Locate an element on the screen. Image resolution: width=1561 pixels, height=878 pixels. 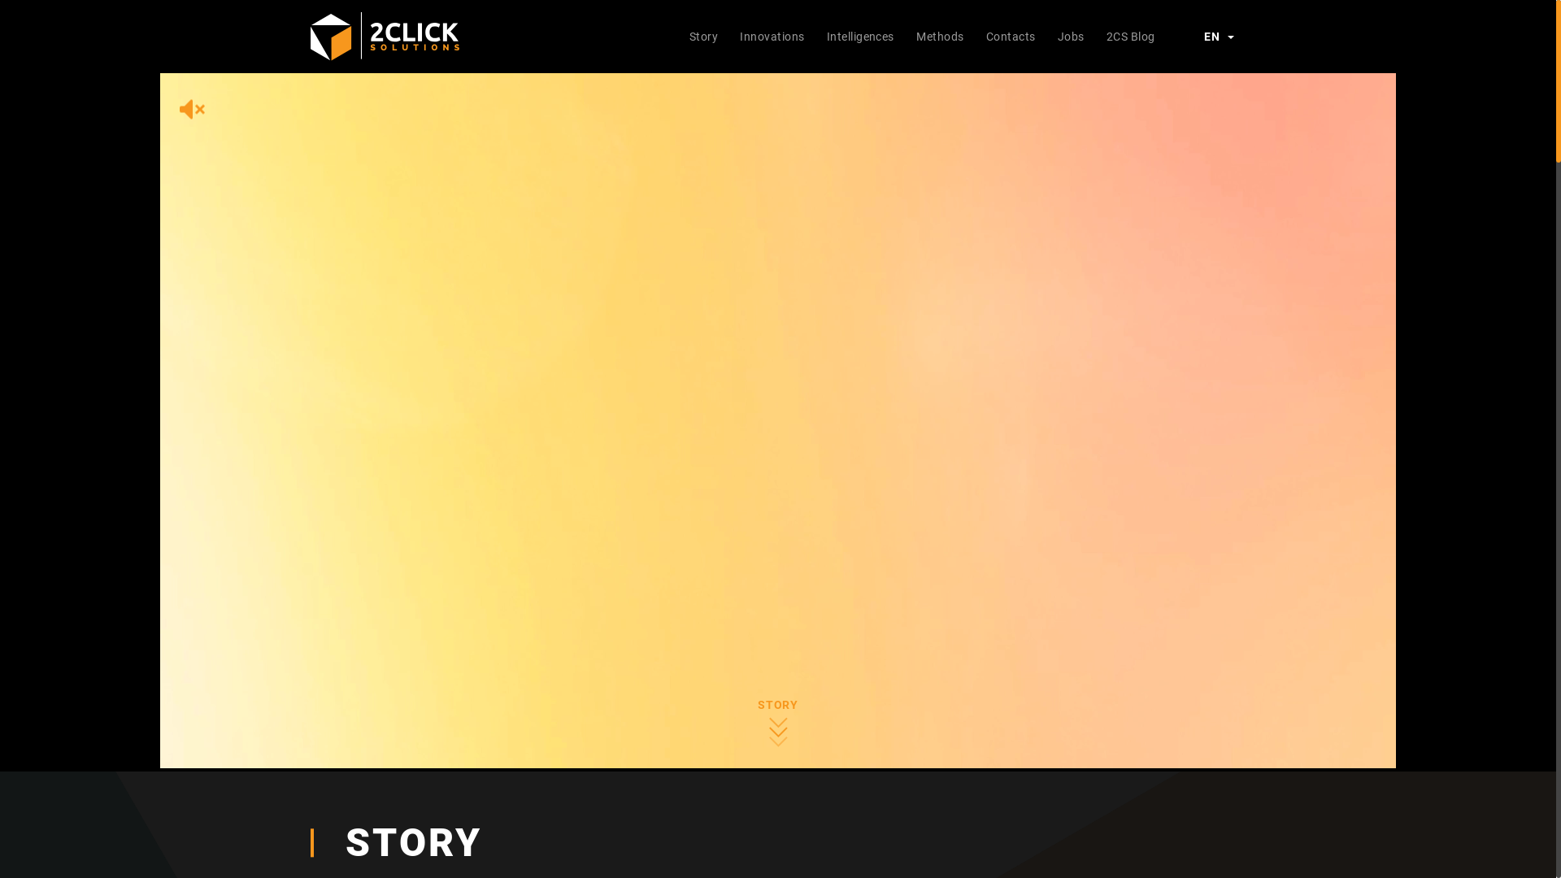
2CS Blog is located at coordinates (1130, 36).